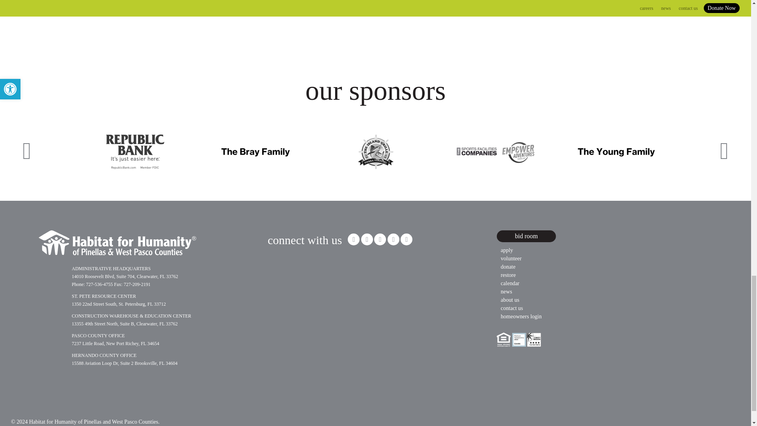  What do you see at coordinates (376, 17) in the screenshot?
I see `Form 0` at bounding box center [376, 17].